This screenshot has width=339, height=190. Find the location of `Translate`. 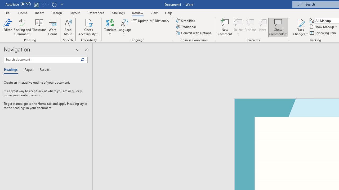

Translate is located at coordinates (110, 27).